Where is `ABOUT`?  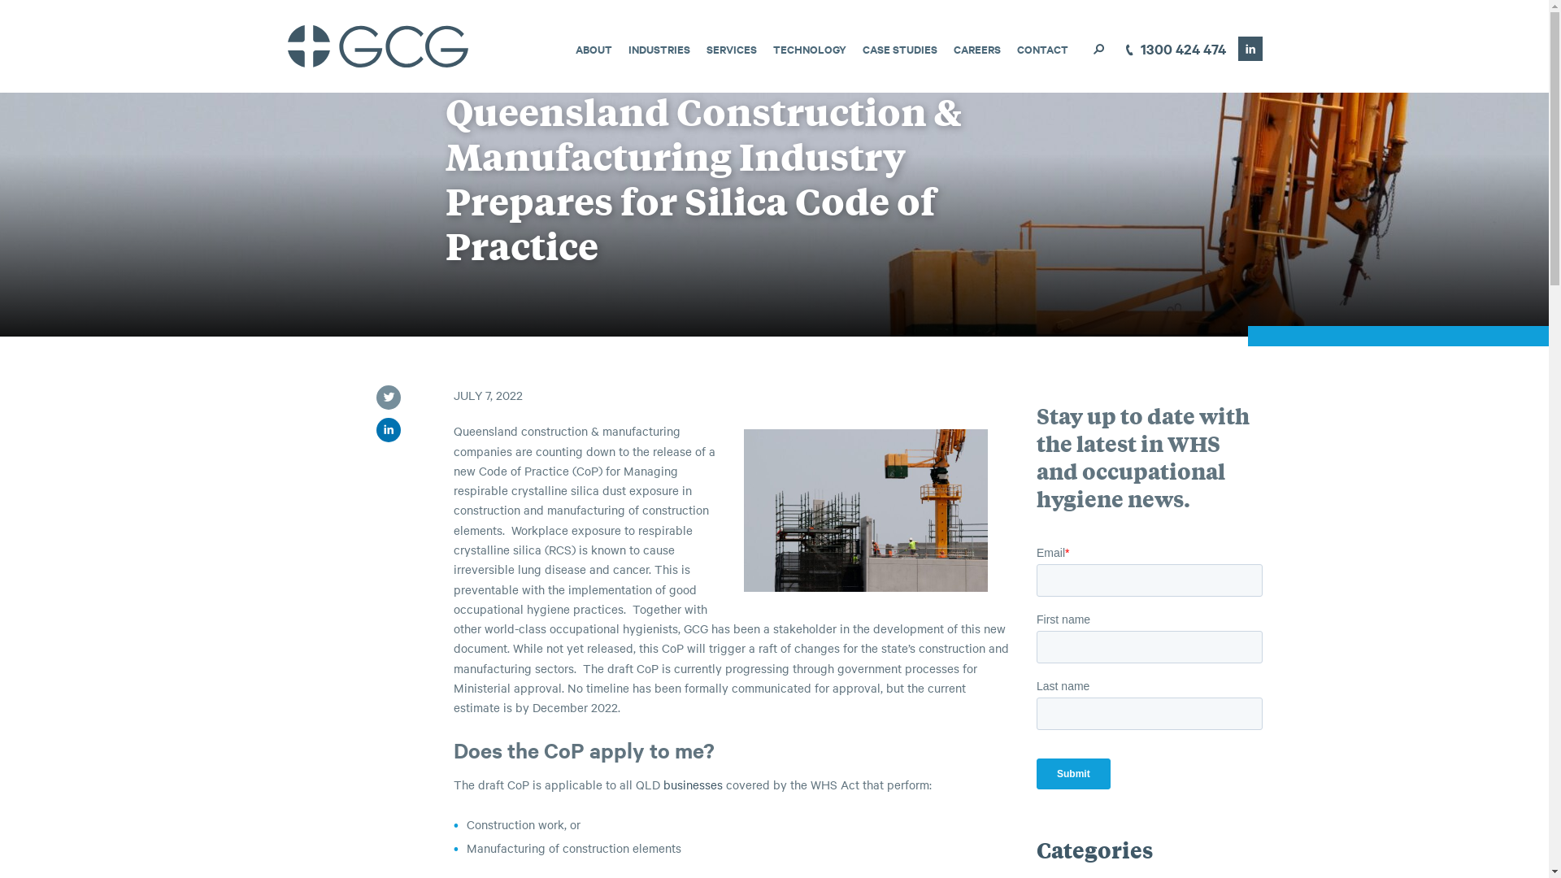
ABOUT is located at coordinates (594, 49).